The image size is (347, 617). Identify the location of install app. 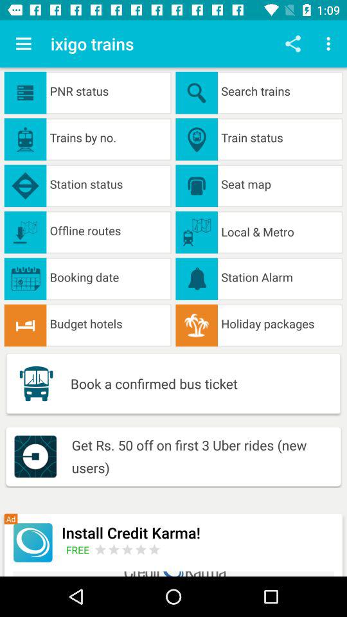
(32, 542).